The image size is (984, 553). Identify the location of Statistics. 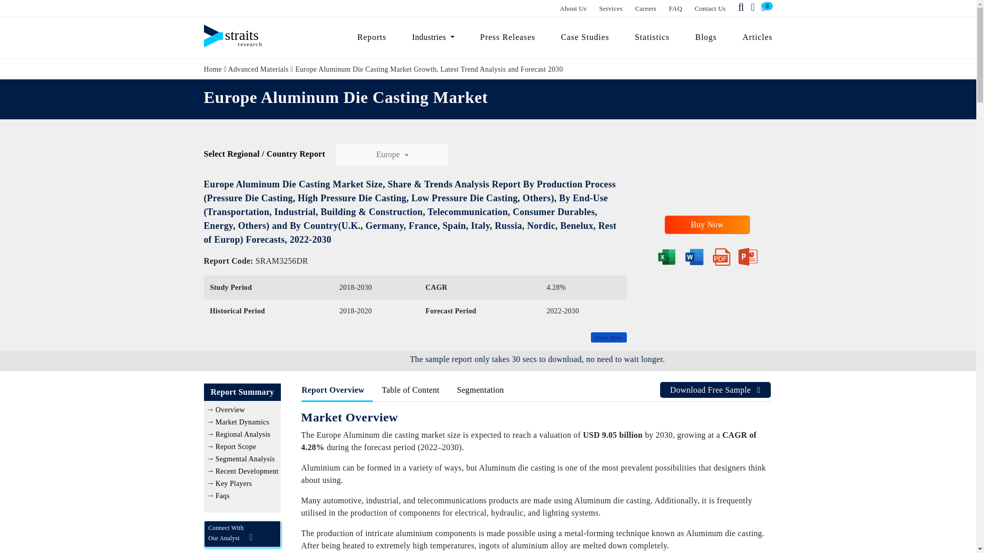
(652, 37).